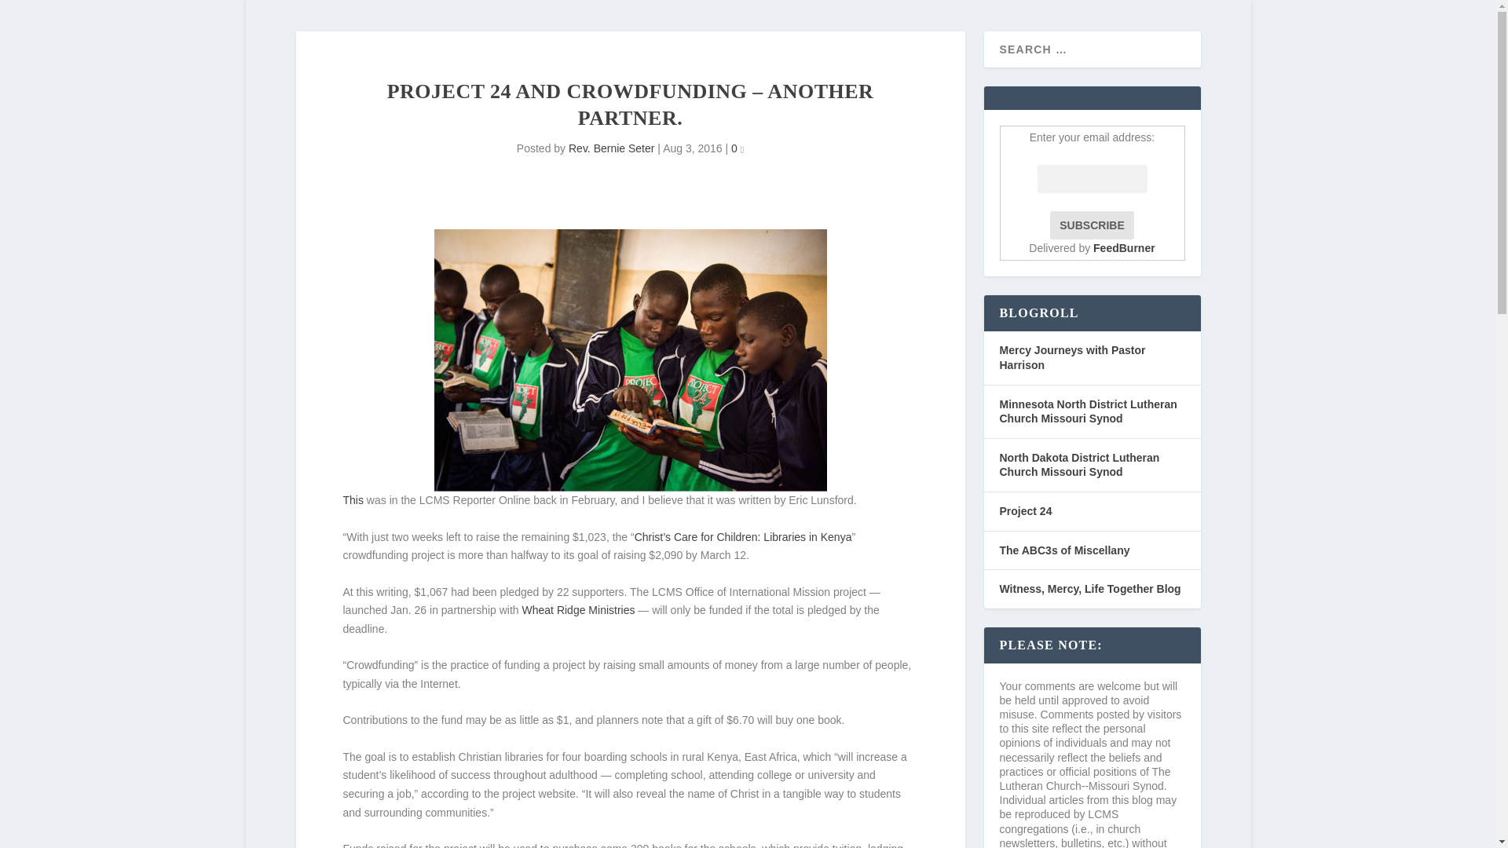  I want to click on 0, so click(737, 148).